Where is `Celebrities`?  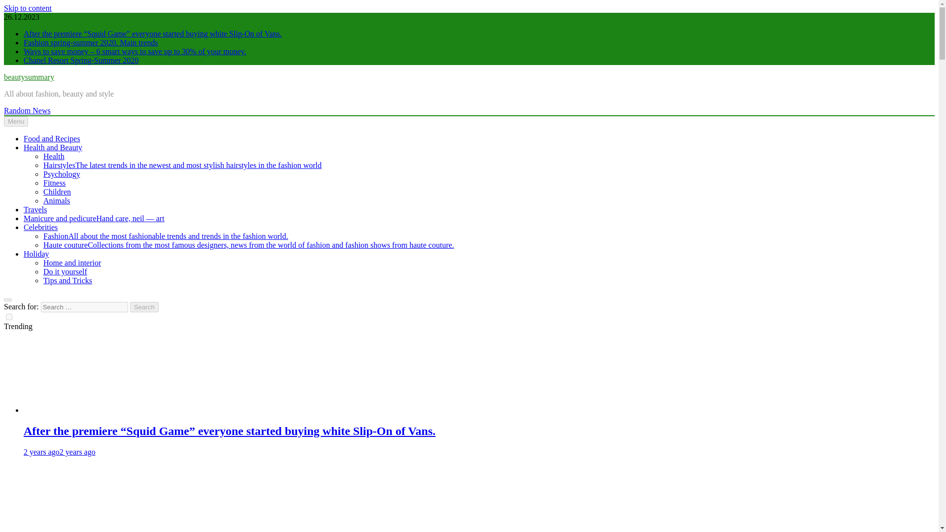
Celebrities is located at coordinates (40, 227).